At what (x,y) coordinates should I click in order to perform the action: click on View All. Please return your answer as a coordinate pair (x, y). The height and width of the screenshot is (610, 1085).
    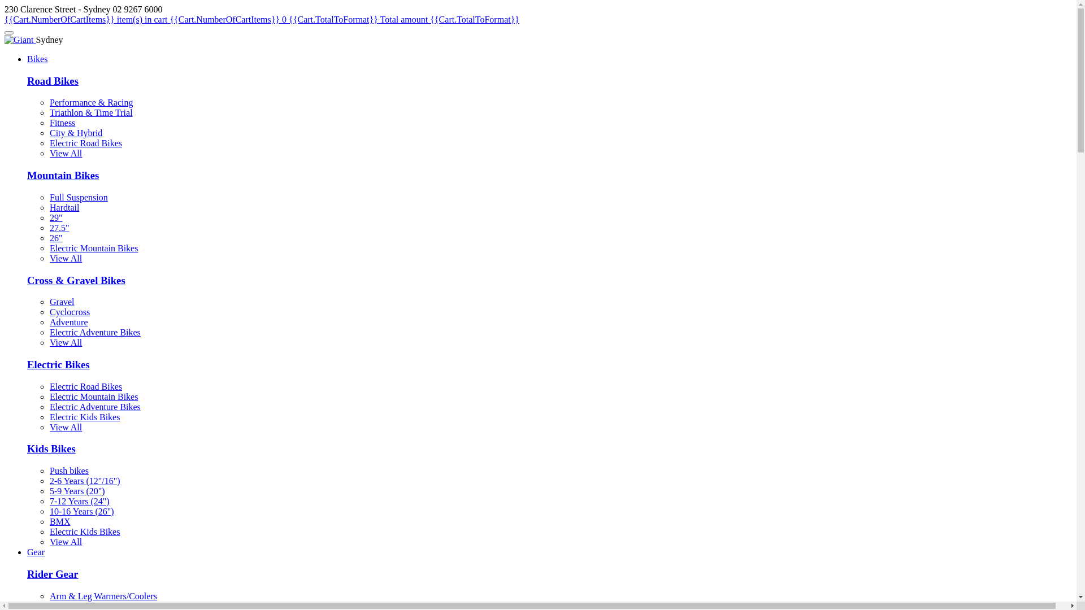
    Looking at the image, I should click on (66, 342).